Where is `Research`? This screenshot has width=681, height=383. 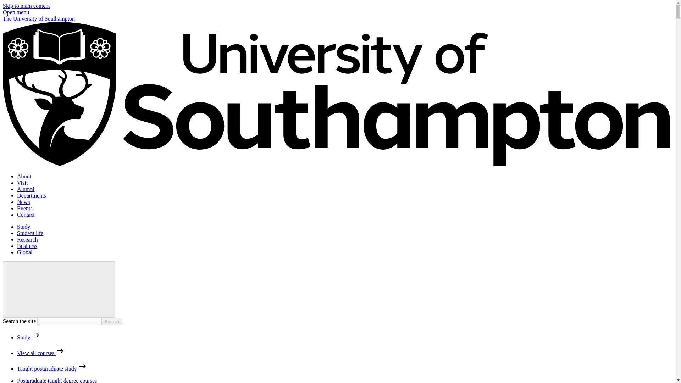
Research is located at coordinates (28, 239).